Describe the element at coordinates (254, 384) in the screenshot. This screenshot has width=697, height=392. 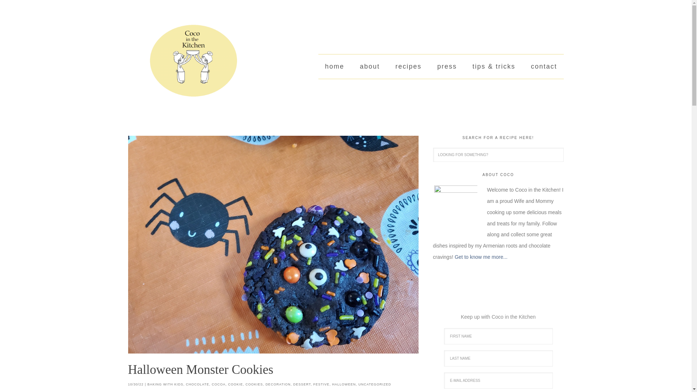
I see `COOKIES` at that location.